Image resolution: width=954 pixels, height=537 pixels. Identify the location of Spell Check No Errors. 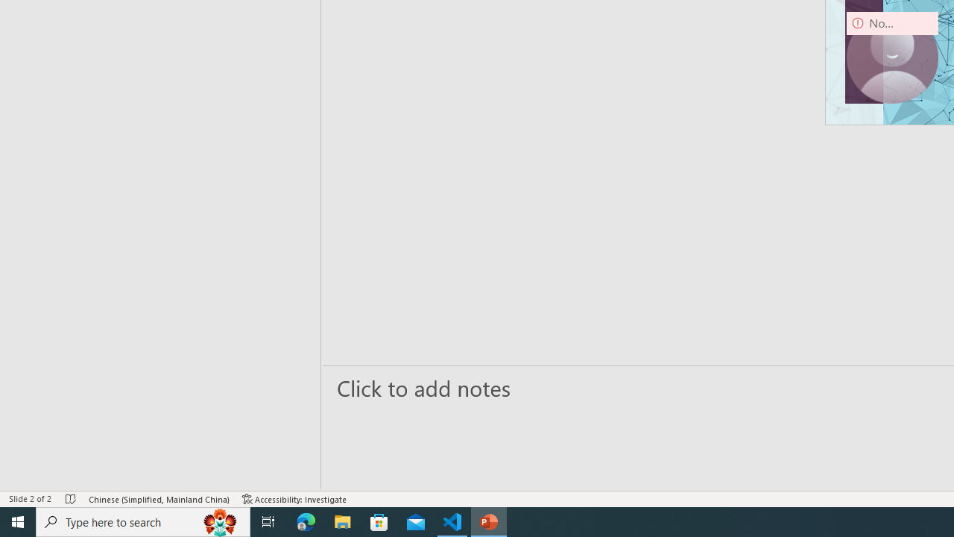
(72, 498).